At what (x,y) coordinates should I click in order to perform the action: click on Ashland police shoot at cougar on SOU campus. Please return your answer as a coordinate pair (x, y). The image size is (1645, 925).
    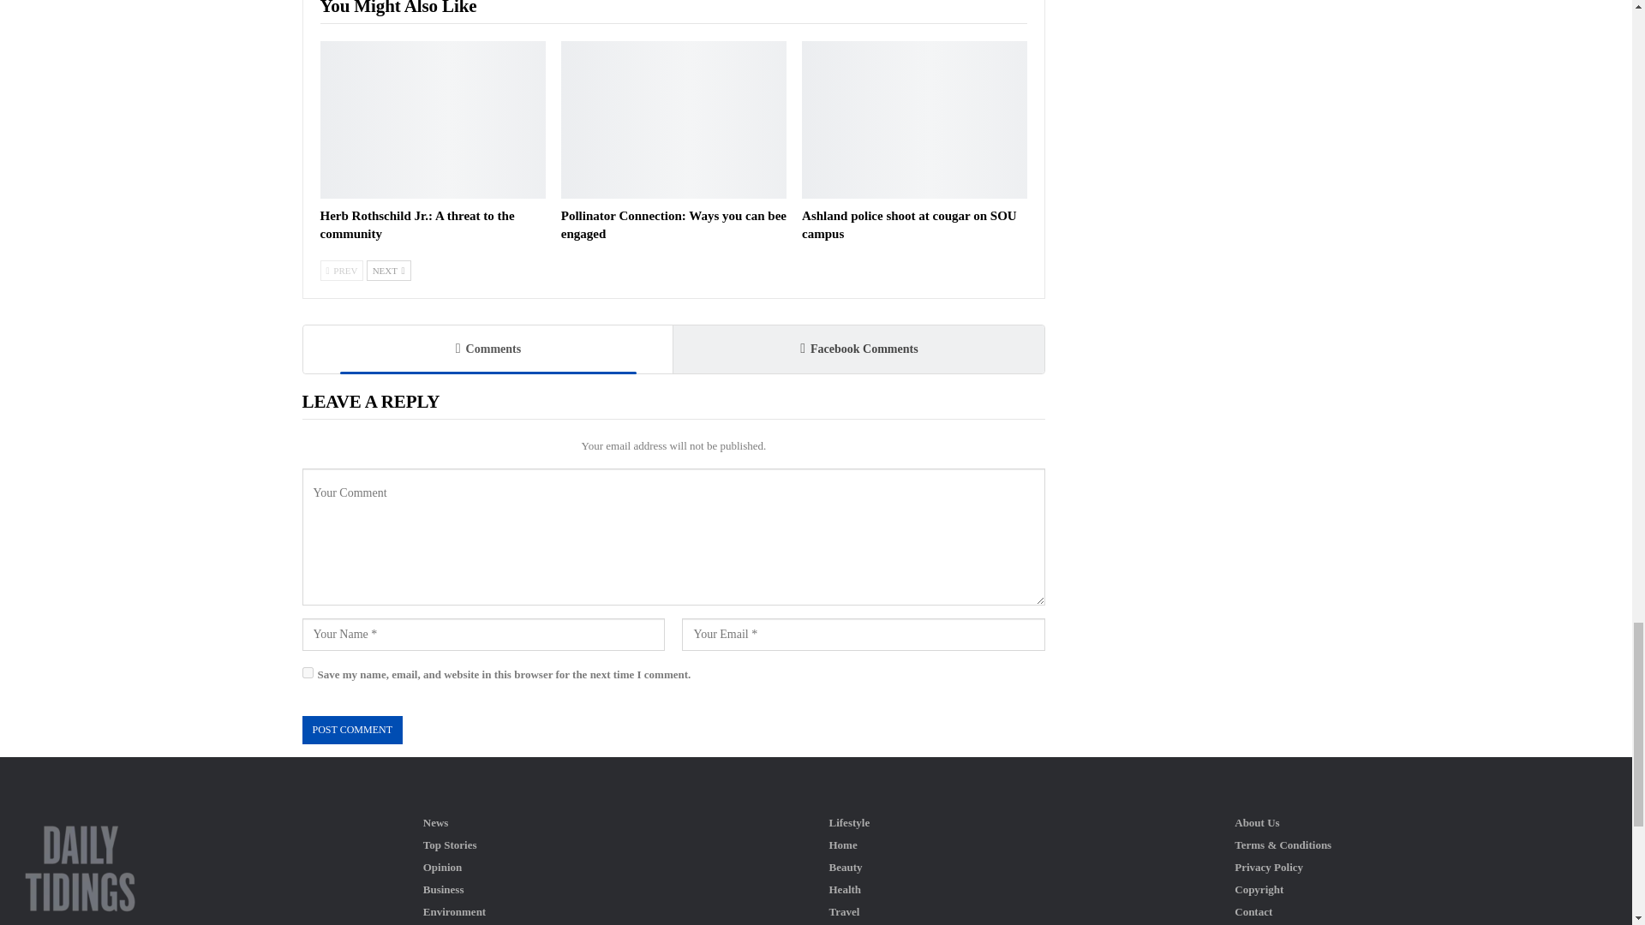
    Looking at the image, I should click on (914, 120).